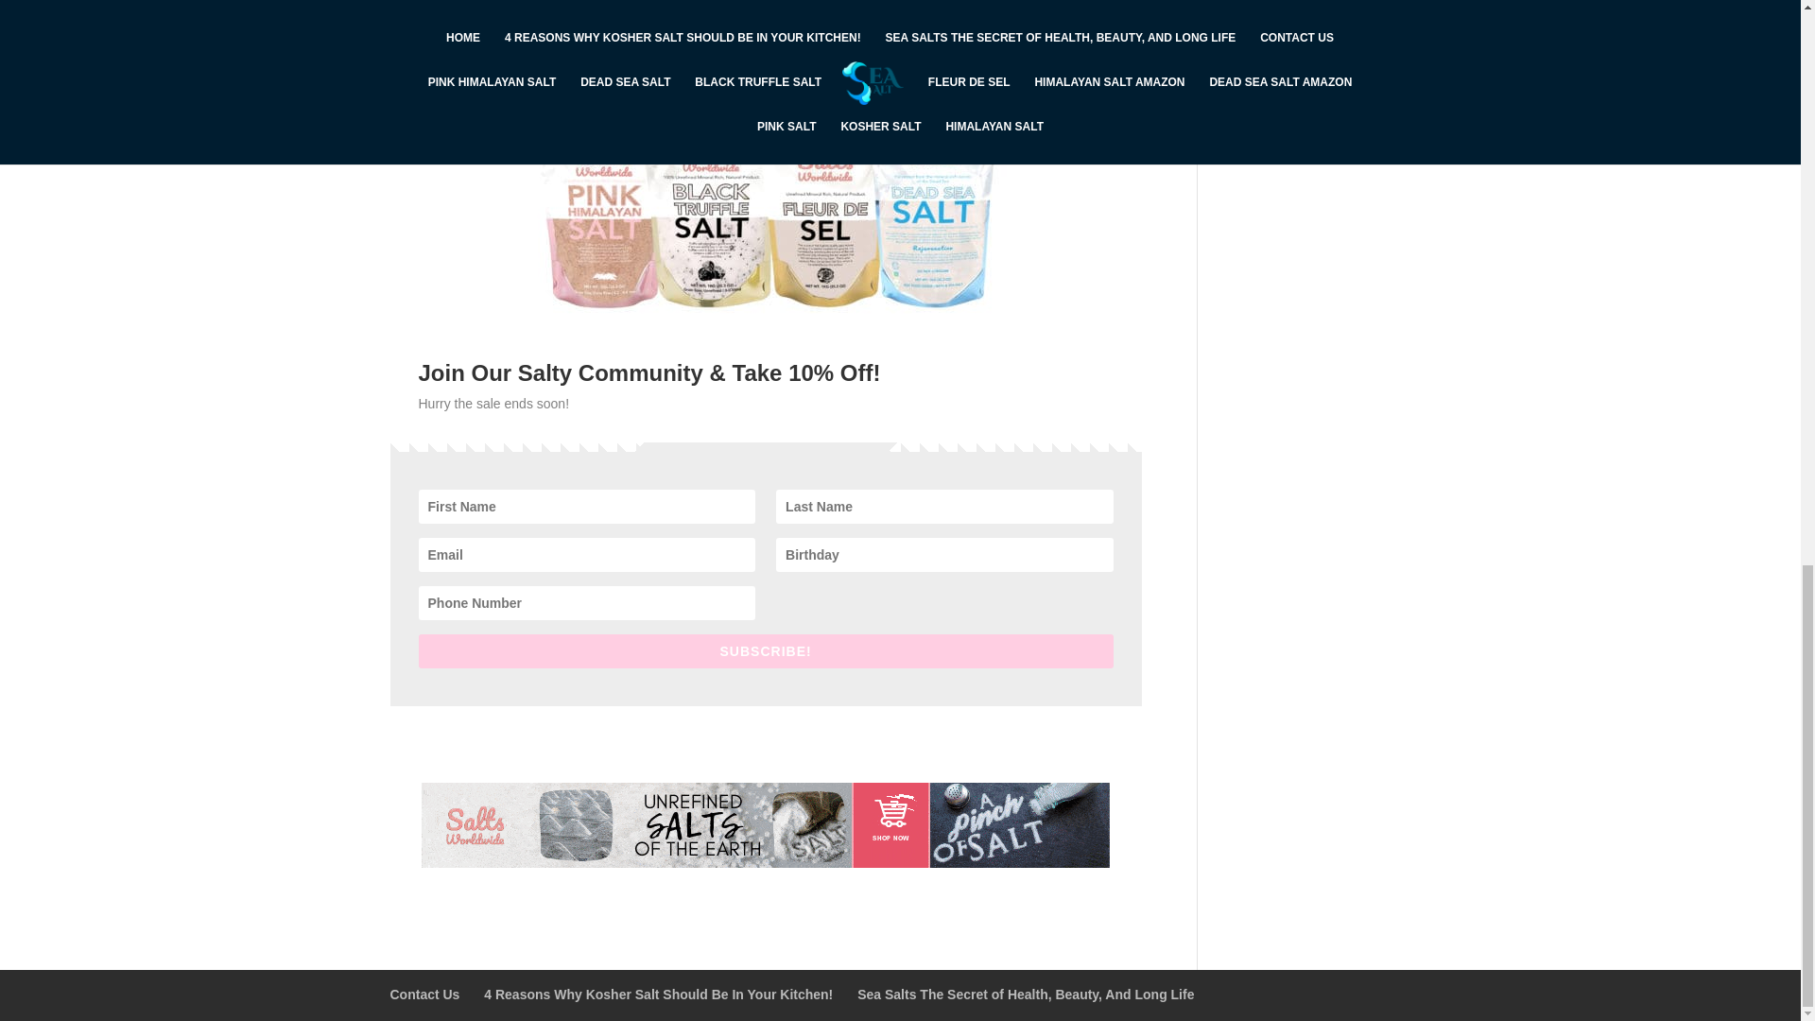  I want to click on 4 Reasons Why Kosher Salt Should Be In Your Kitchen!, so click(658, 995).